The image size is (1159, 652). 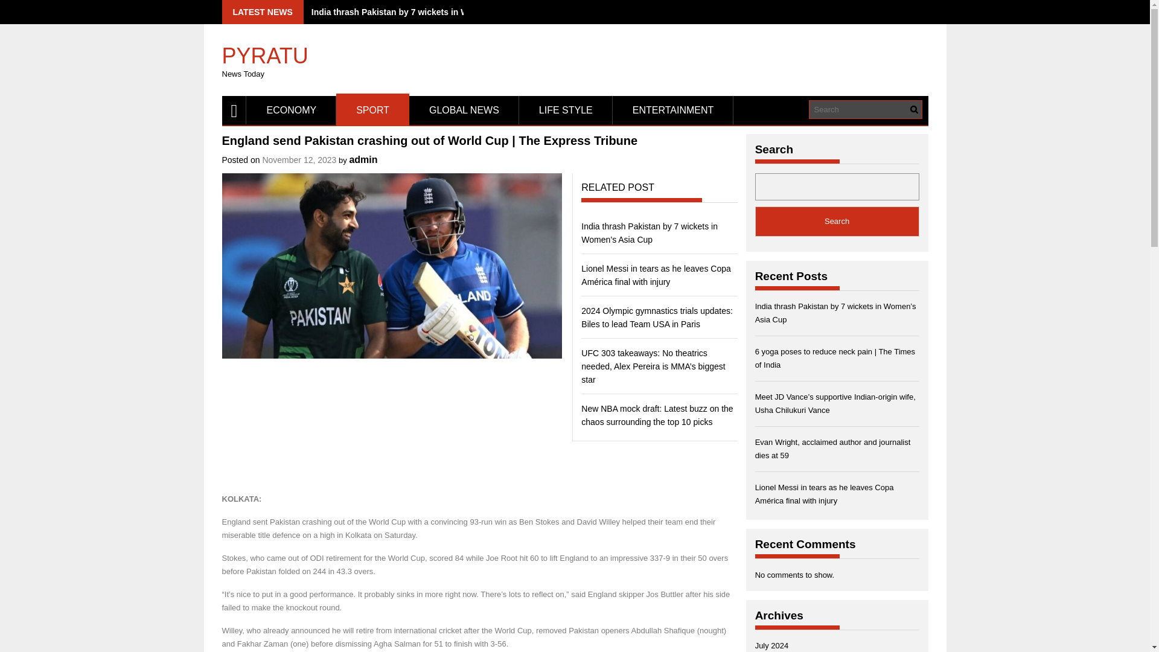 What do you see at coordinates (265, 50) in the screenshot?
I see `PYRATU` at bounding box center [265, 50].